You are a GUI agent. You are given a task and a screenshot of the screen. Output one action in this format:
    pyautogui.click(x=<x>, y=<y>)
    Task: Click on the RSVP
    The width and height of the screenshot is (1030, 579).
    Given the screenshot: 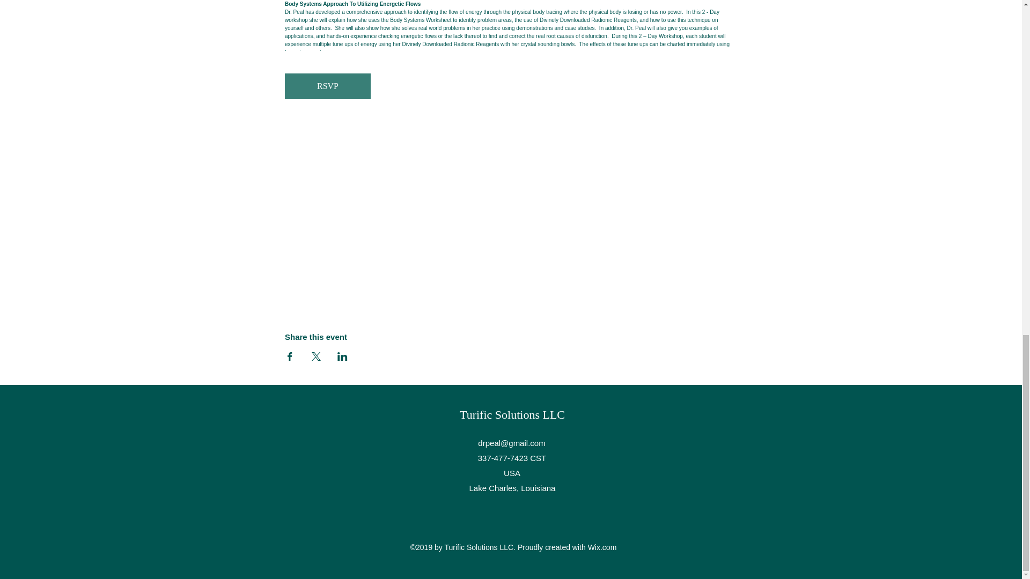 What is the action you would take?
    pyautogui.click(x=328, y=86)
    